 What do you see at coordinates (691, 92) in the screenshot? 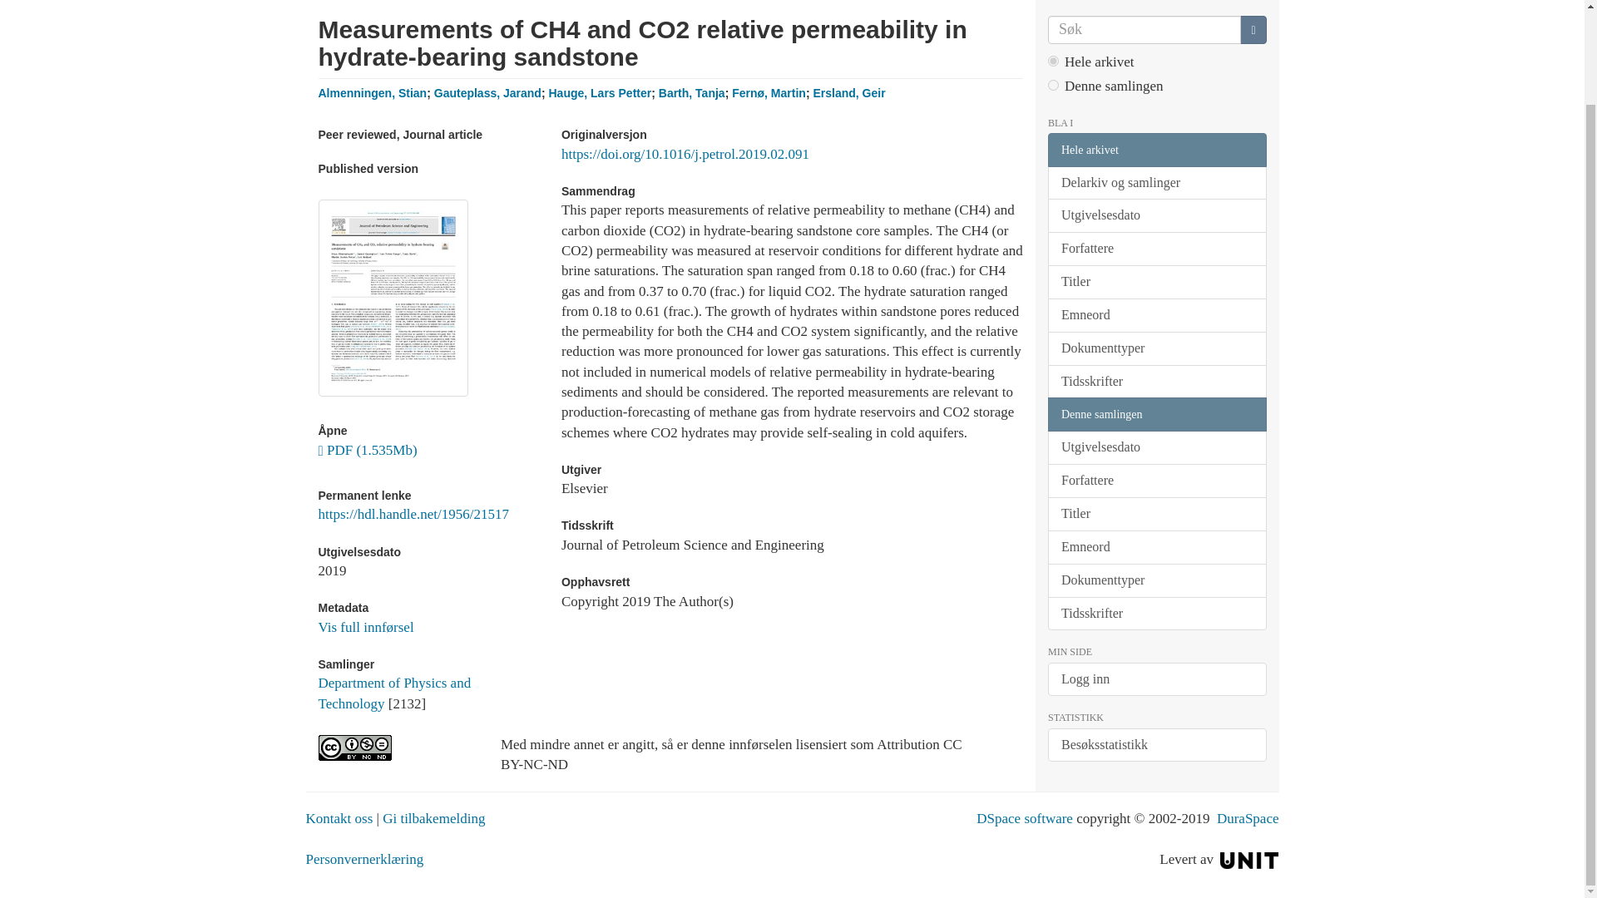
I see `Barth, Tanja` at bounding box center [691, 92].